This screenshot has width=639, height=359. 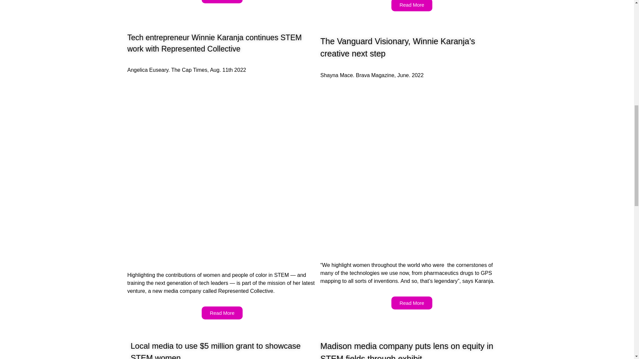 What do you see at coordinates (411, 5) in the screenshot?
I see `Read More` at bounding box center [411, 5].